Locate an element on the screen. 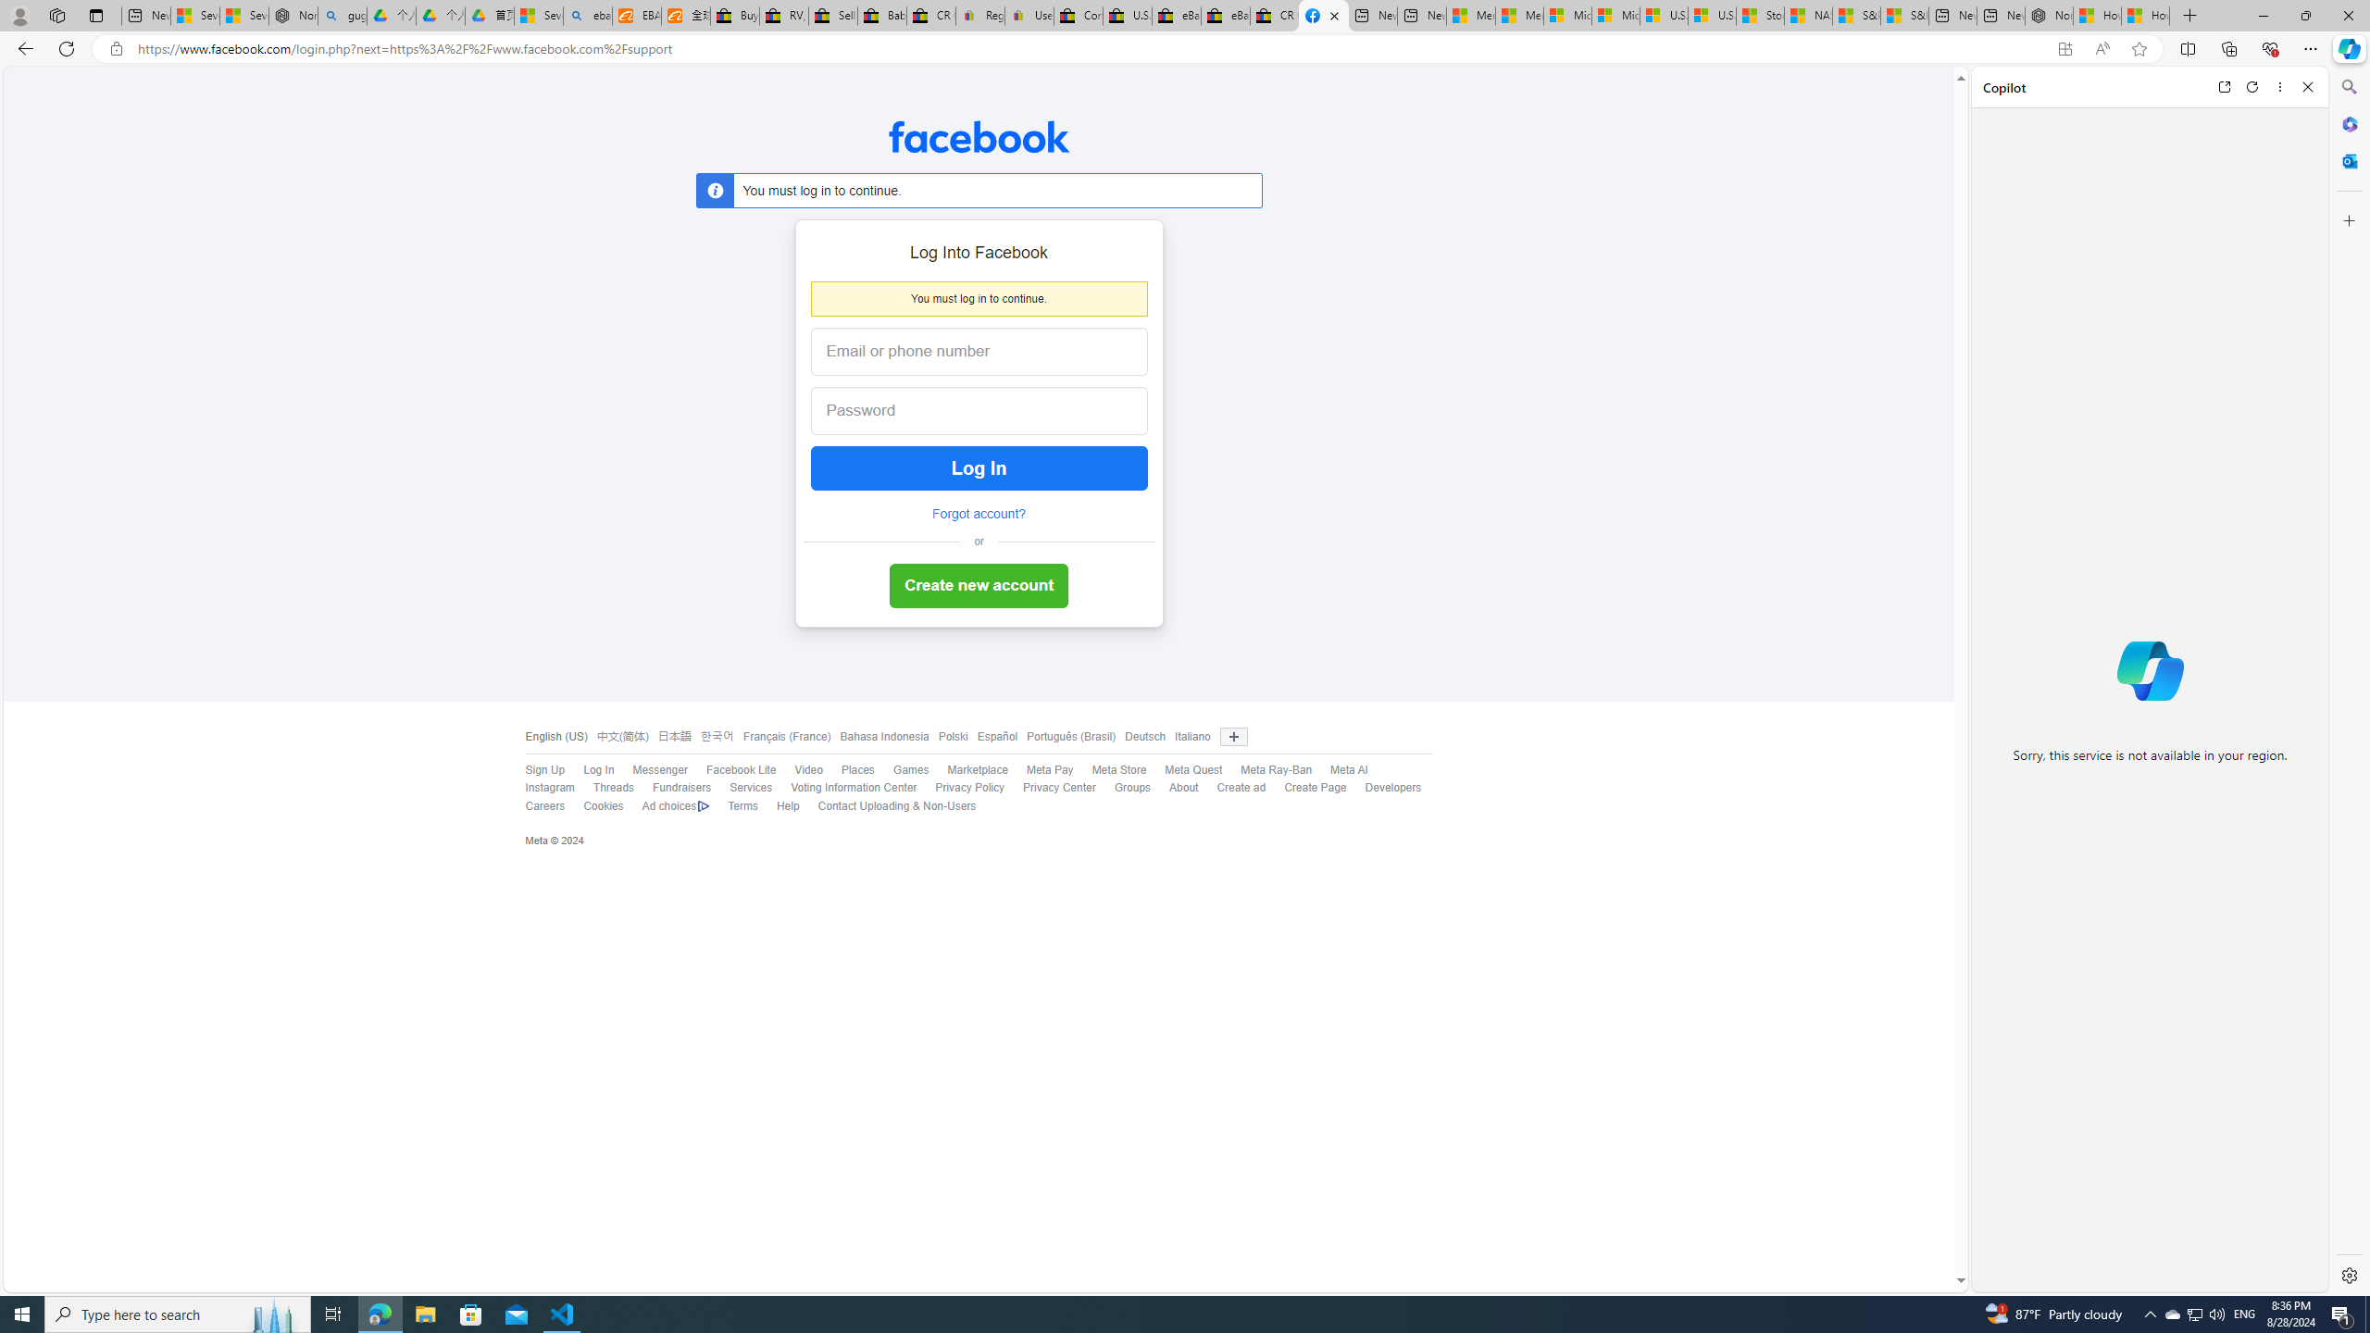 This screenshot has width=2370, height=1333. Sign Up is located at coordinates (536, 770).